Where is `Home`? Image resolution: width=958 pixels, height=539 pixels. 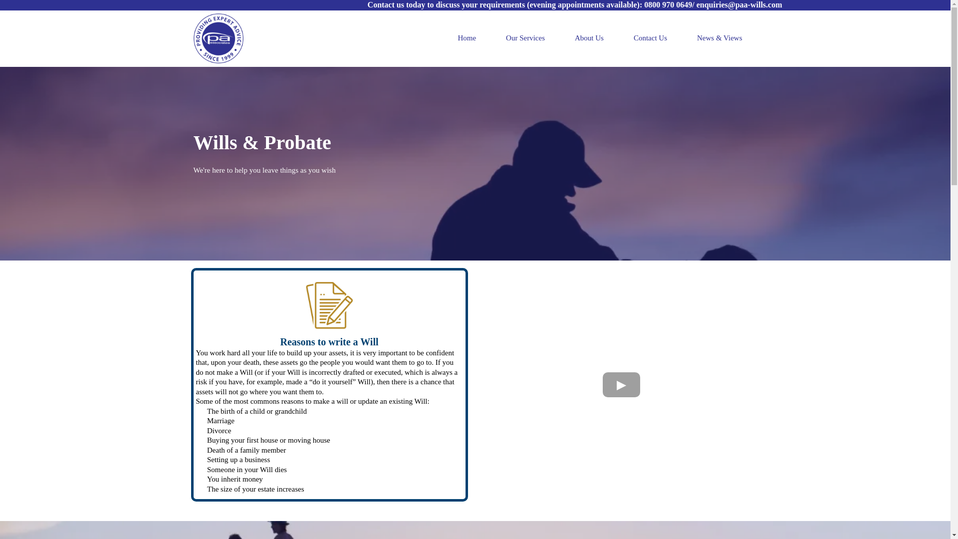 Home is located at coordinates (467, 38).